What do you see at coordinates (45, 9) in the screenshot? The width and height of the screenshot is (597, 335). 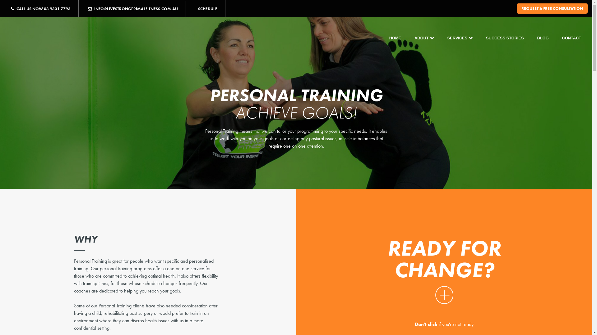 I see `CALL US NOW 03 9331 7793` at bounding box center [45, 9].